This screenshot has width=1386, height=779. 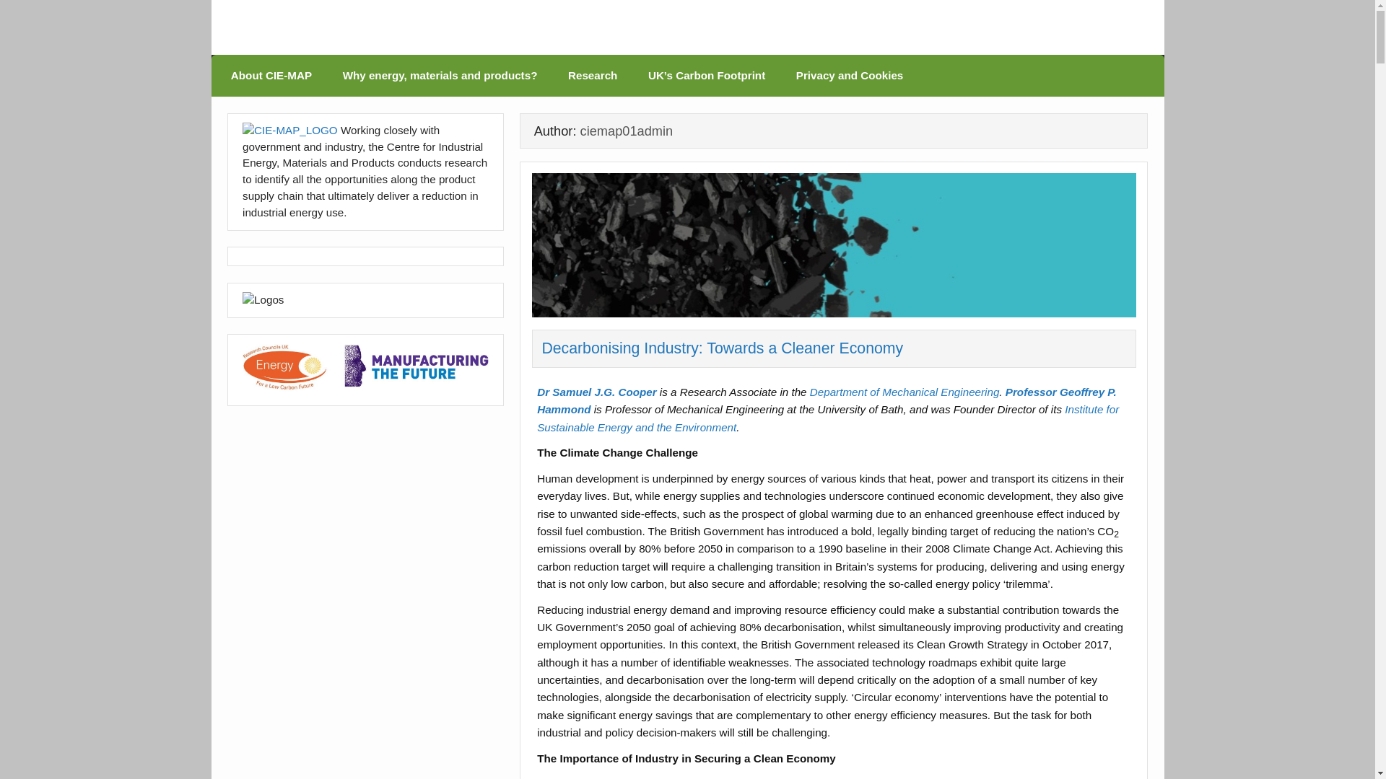 What do you see at coordinates (849, 75) in the screenshot?
I see `Privacy and Cookies` at bounding box center [849, 75].